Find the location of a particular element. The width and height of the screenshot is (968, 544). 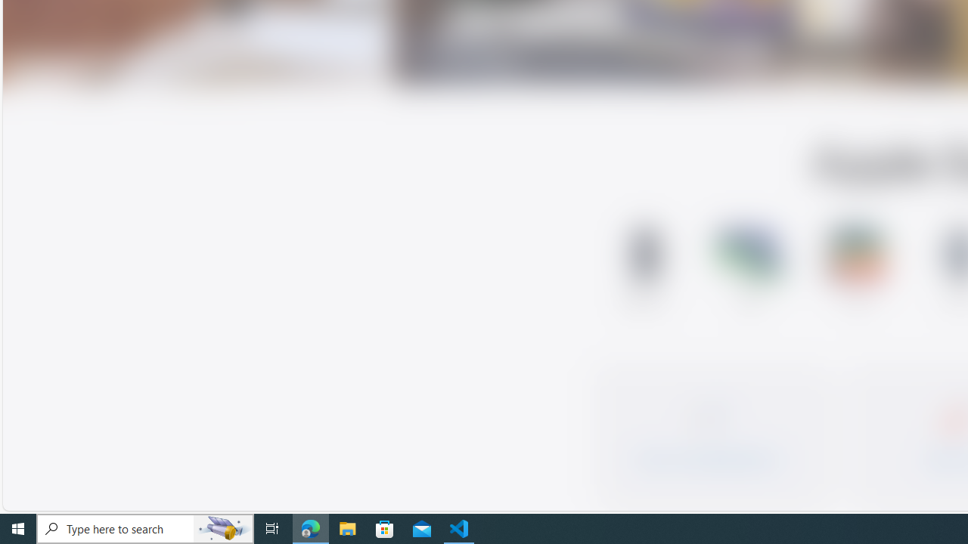

iPhone Support is located at coordinates (644, 270).